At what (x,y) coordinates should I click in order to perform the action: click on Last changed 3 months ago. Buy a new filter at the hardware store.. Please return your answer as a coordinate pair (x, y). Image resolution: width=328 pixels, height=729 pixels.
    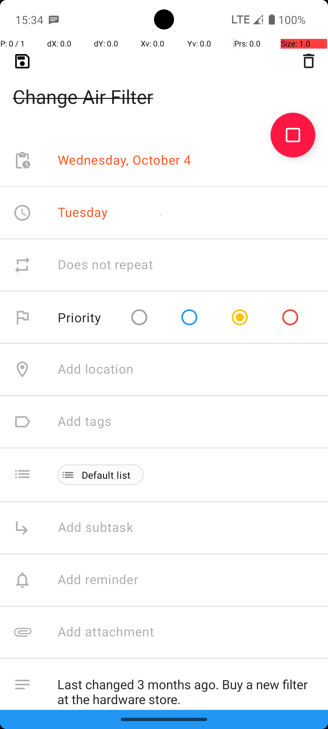
    Looking at the image, I should click on (186, 689).